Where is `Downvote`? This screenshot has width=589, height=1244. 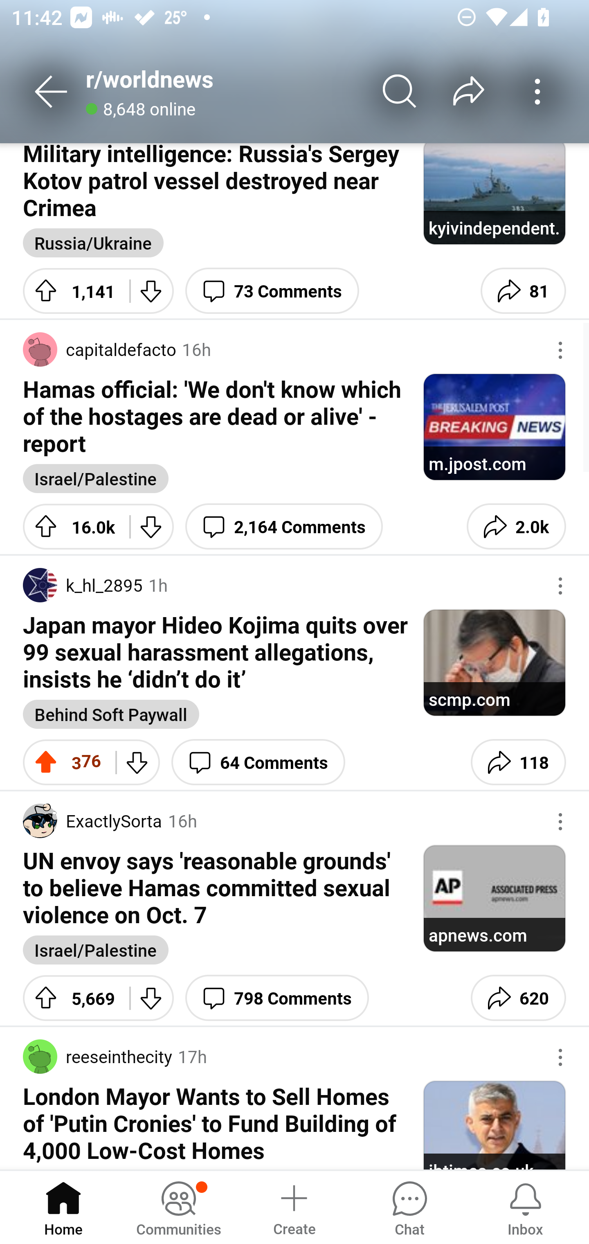 Downvote is located at coordinates (152, 526).